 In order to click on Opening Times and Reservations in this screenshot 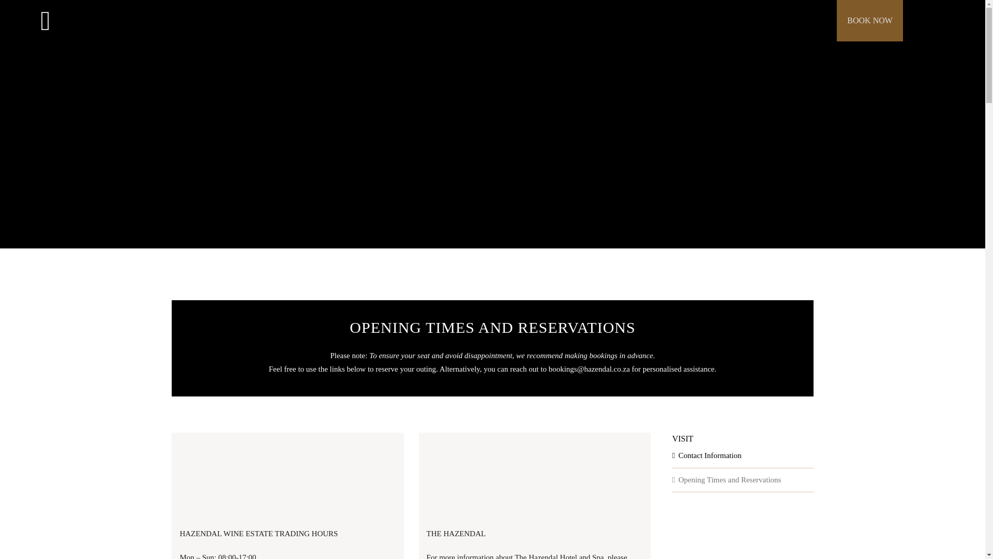, I will do `click(730, 479)`.